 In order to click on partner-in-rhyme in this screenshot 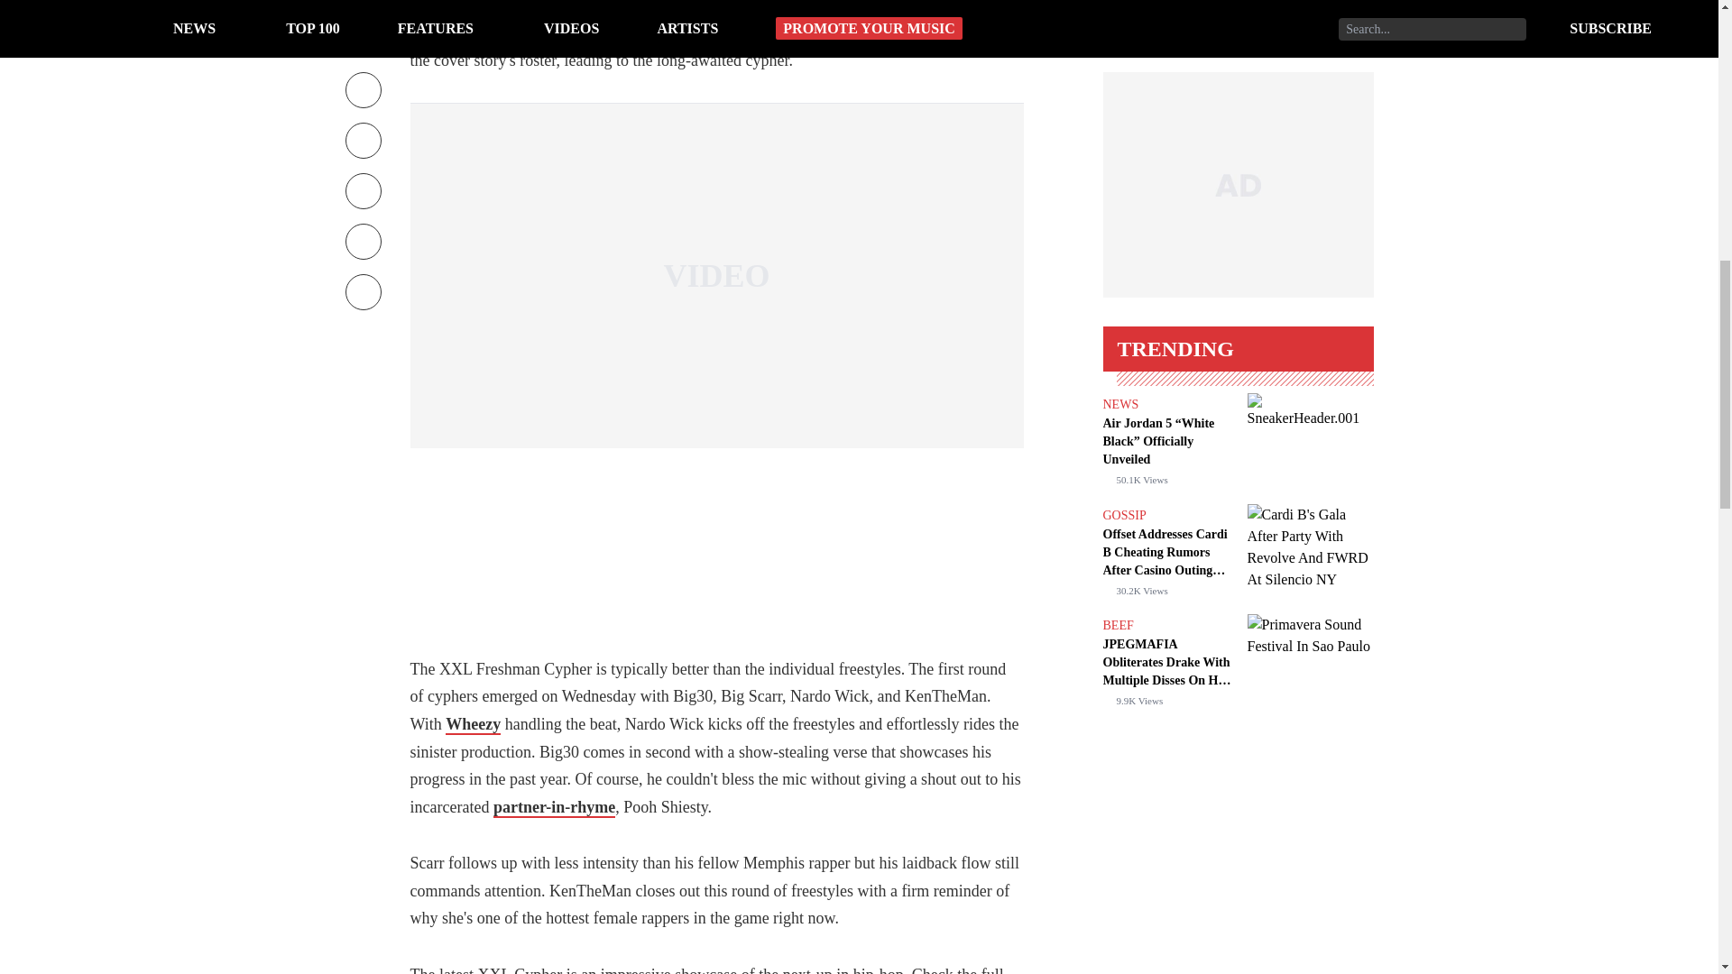, I will do `click(554, 808)`.